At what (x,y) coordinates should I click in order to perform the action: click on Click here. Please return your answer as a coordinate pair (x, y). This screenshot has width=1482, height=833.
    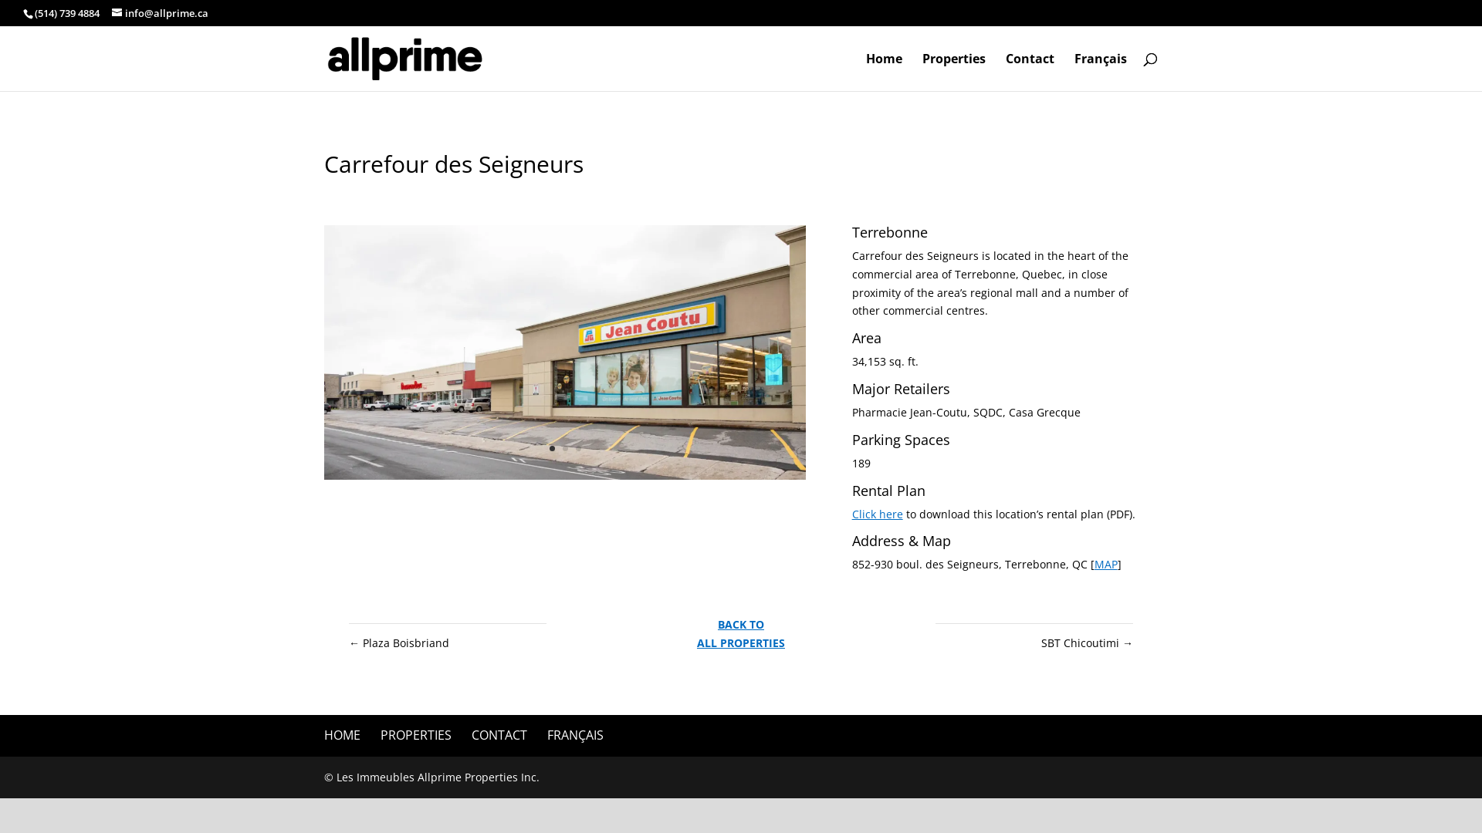
    Looking at the image, I should click on (878, 514).